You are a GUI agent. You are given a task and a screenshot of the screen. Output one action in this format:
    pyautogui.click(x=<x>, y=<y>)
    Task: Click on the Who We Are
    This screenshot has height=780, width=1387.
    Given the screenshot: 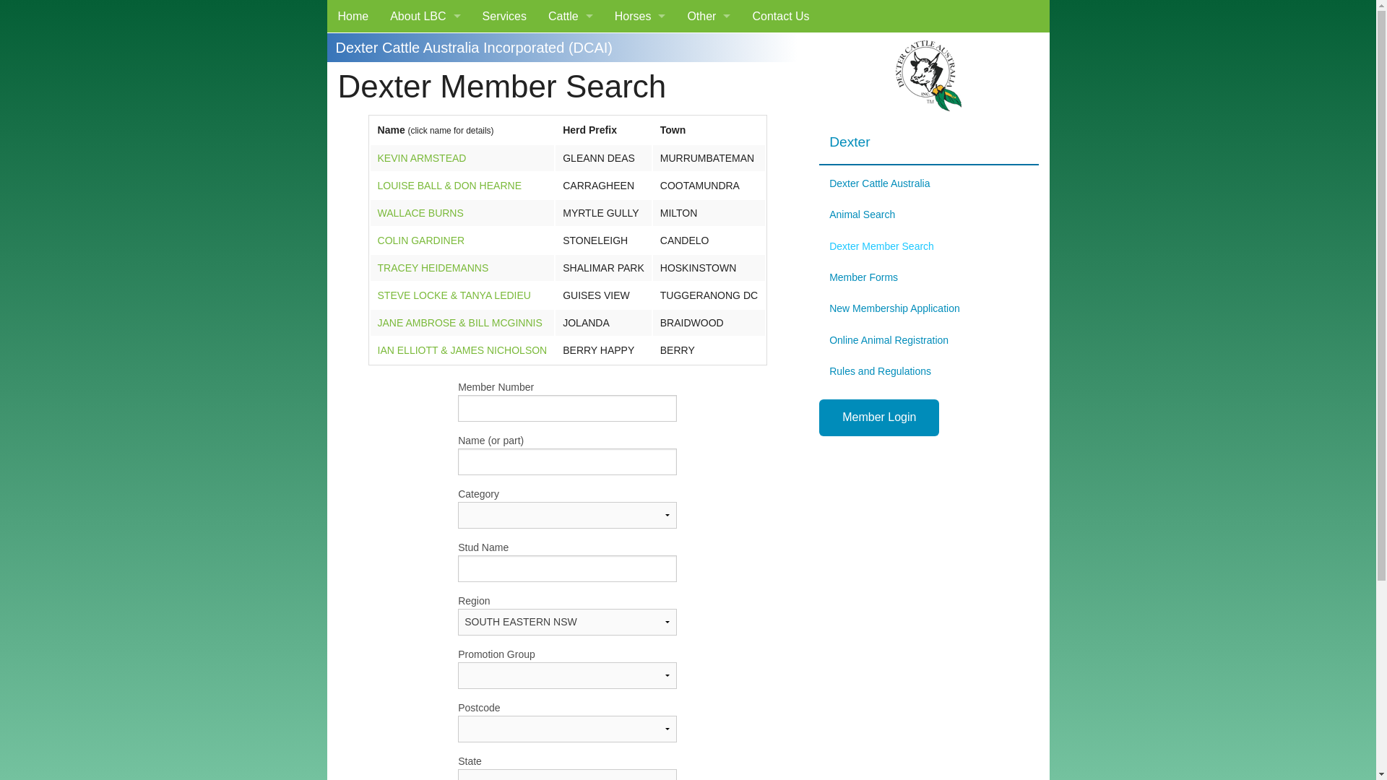 What is the action you would take?
    pyautogui.click(x=425, y=81)
    